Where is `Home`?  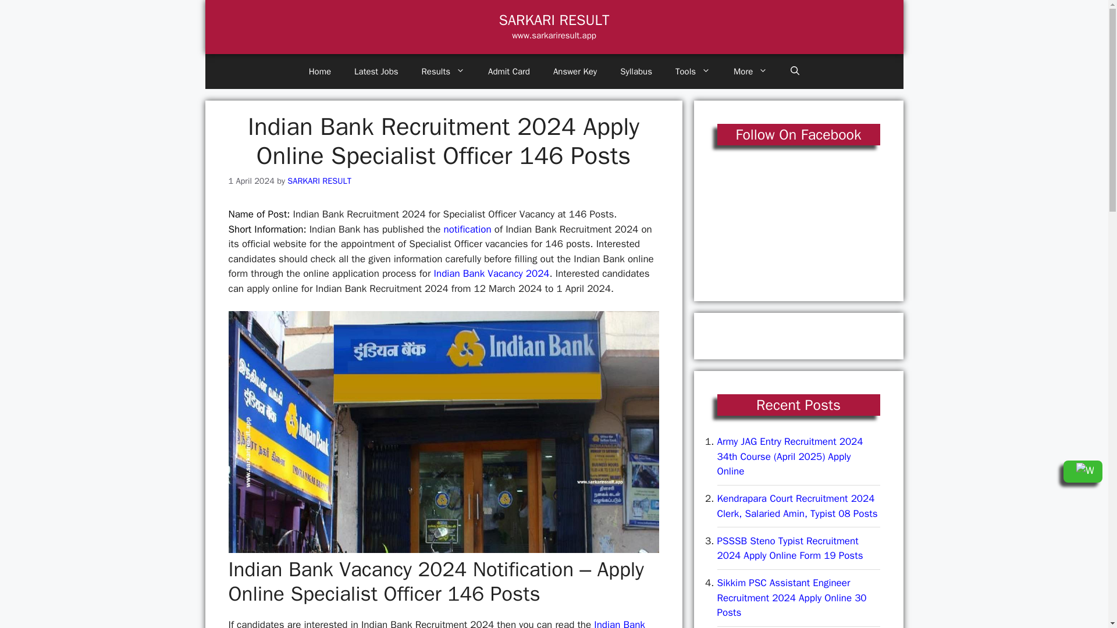
Home is located at coordinates (320, 71).